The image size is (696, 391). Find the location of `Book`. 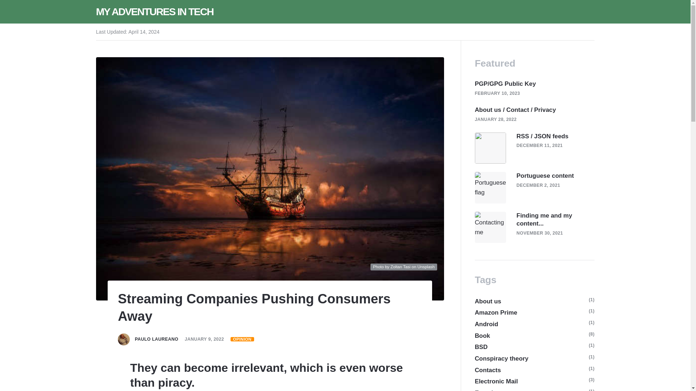

Book is located at coordinates (482, 335).